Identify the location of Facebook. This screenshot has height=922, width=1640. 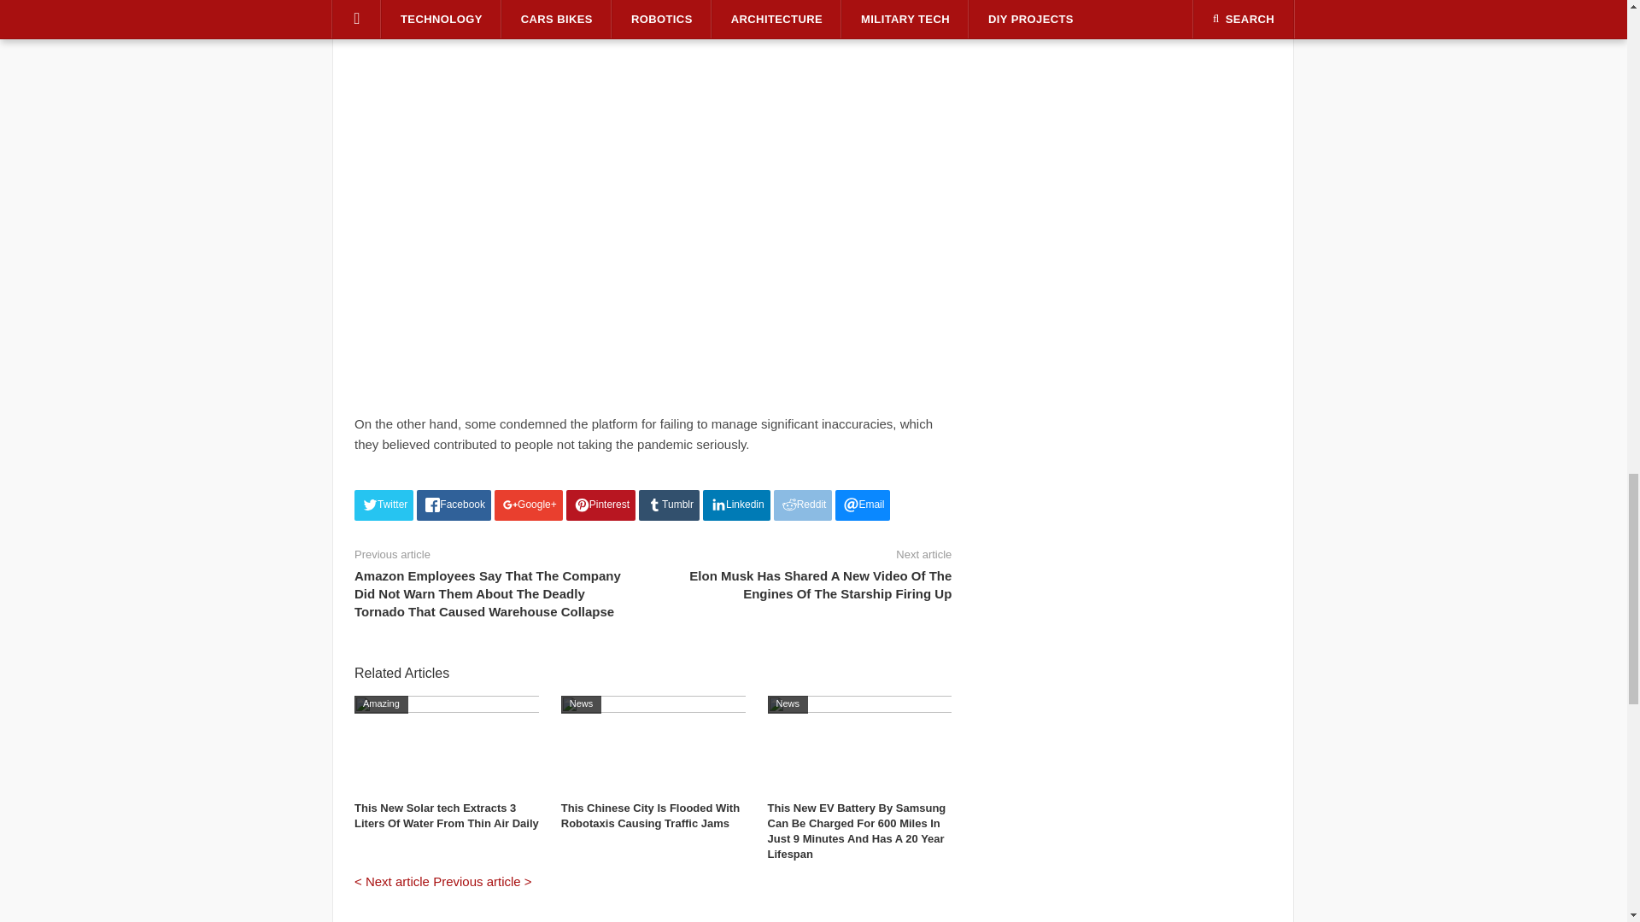
(453, 505).